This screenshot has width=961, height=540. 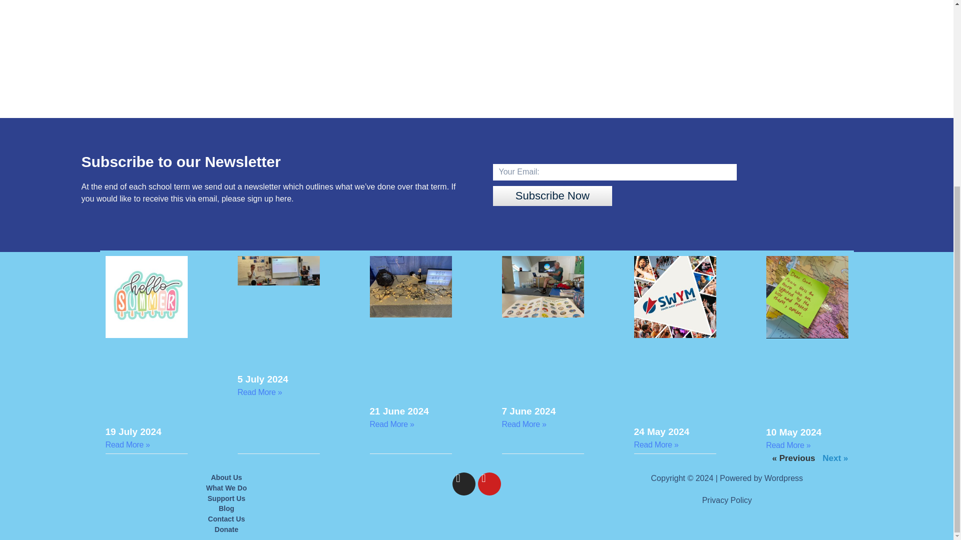 What do you see at coordinates (727, 500) in the screenshot?
I see `Privacy Policy` at bounding box center [727, 500].